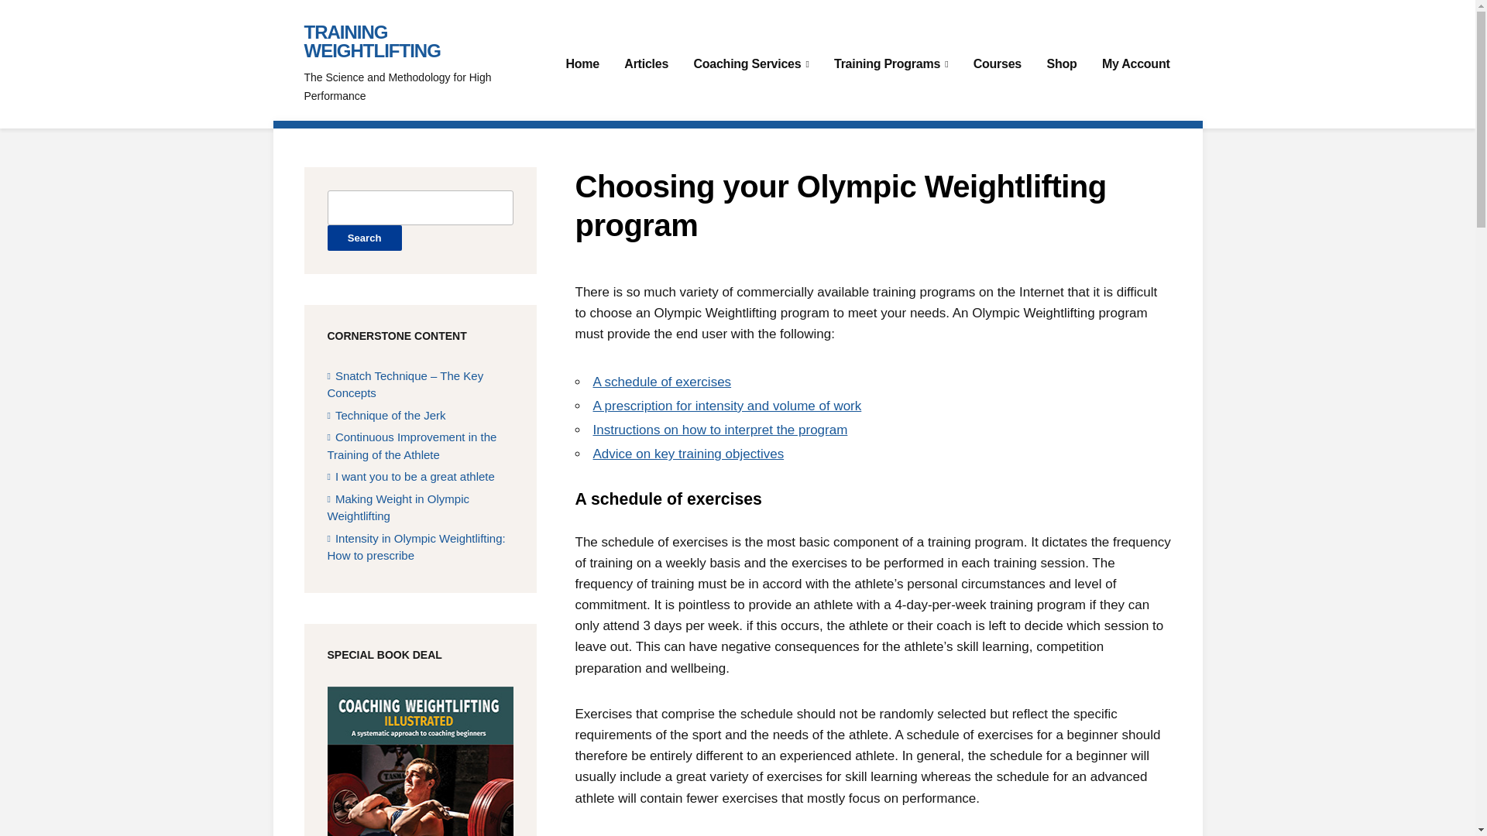 The width and height of the screenshot is (1487, 836). Describe the element at coordinates (582, 64) in the screenshot. I see `Home` at that location.